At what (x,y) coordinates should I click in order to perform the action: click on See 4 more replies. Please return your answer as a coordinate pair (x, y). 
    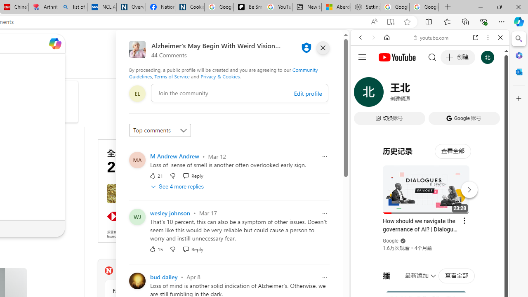
    Looking at the image, I should click on (178, 186).